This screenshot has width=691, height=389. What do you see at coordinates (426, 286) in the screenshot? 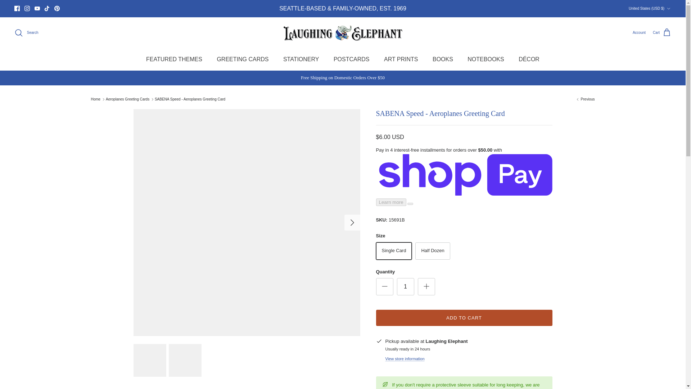
I see `Plus` at bounding box center [426, 286].